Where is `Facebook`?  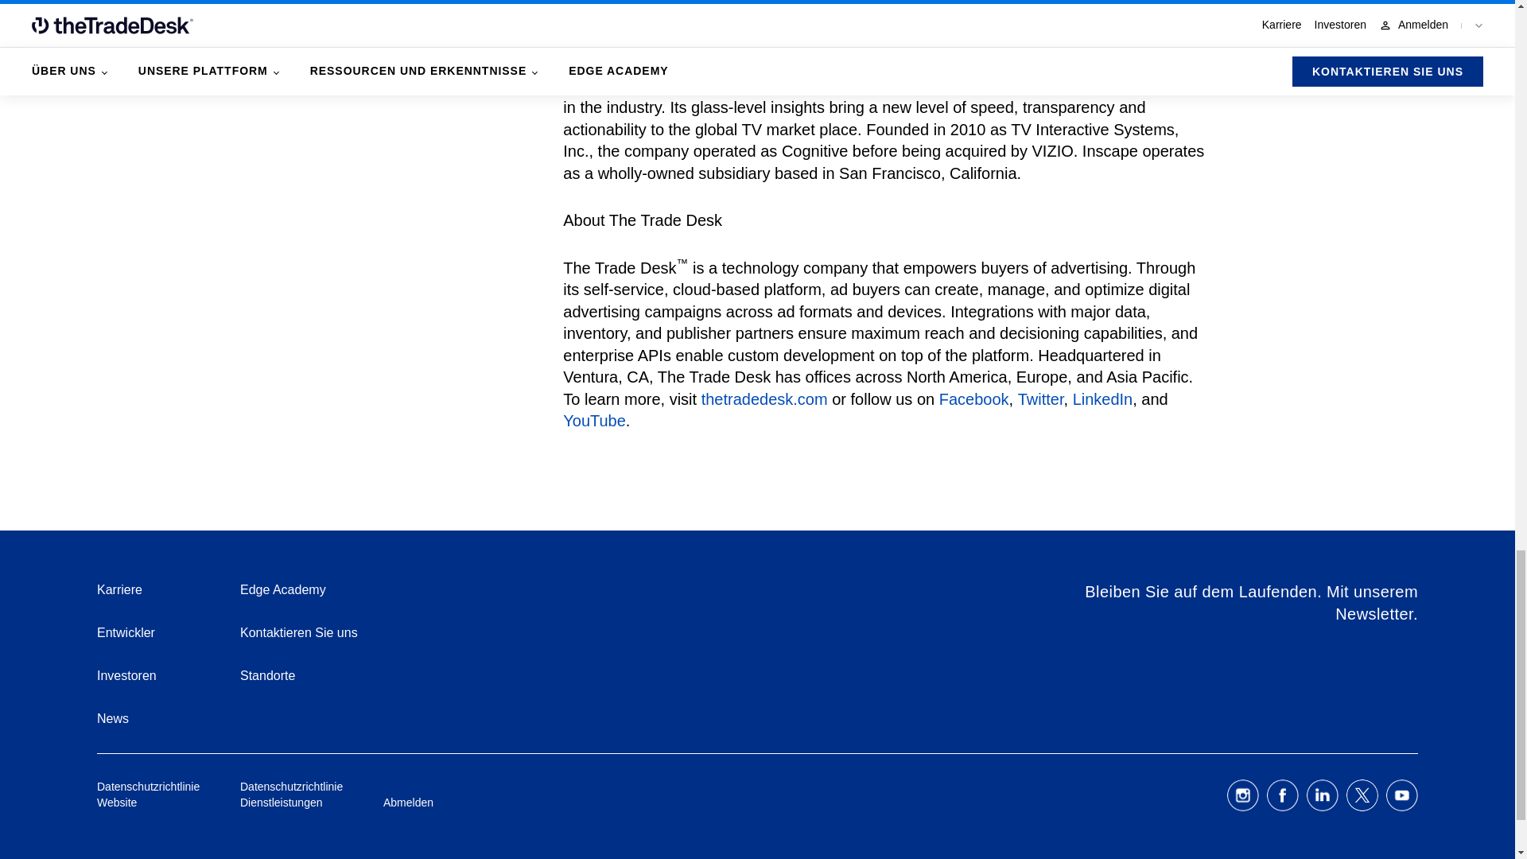
Facebook is located at coordinates (973, 399).